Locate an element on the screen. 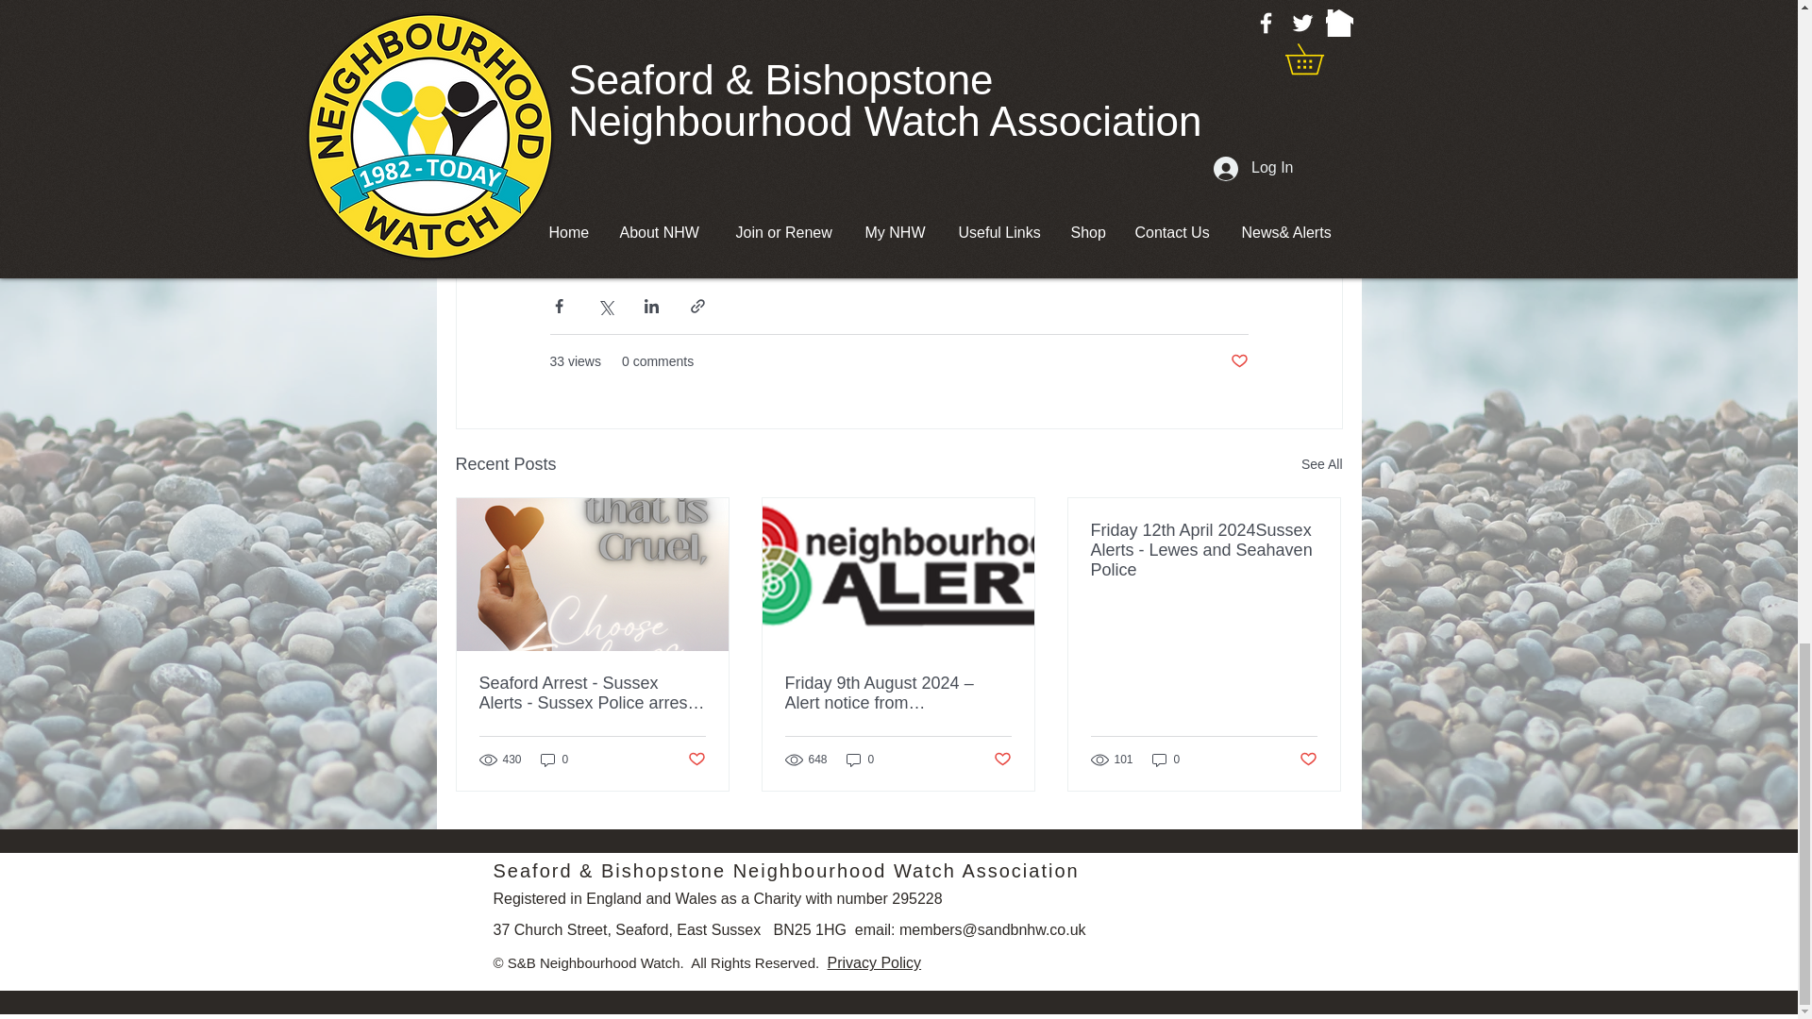  See All is located at coordinates (1321, 464).